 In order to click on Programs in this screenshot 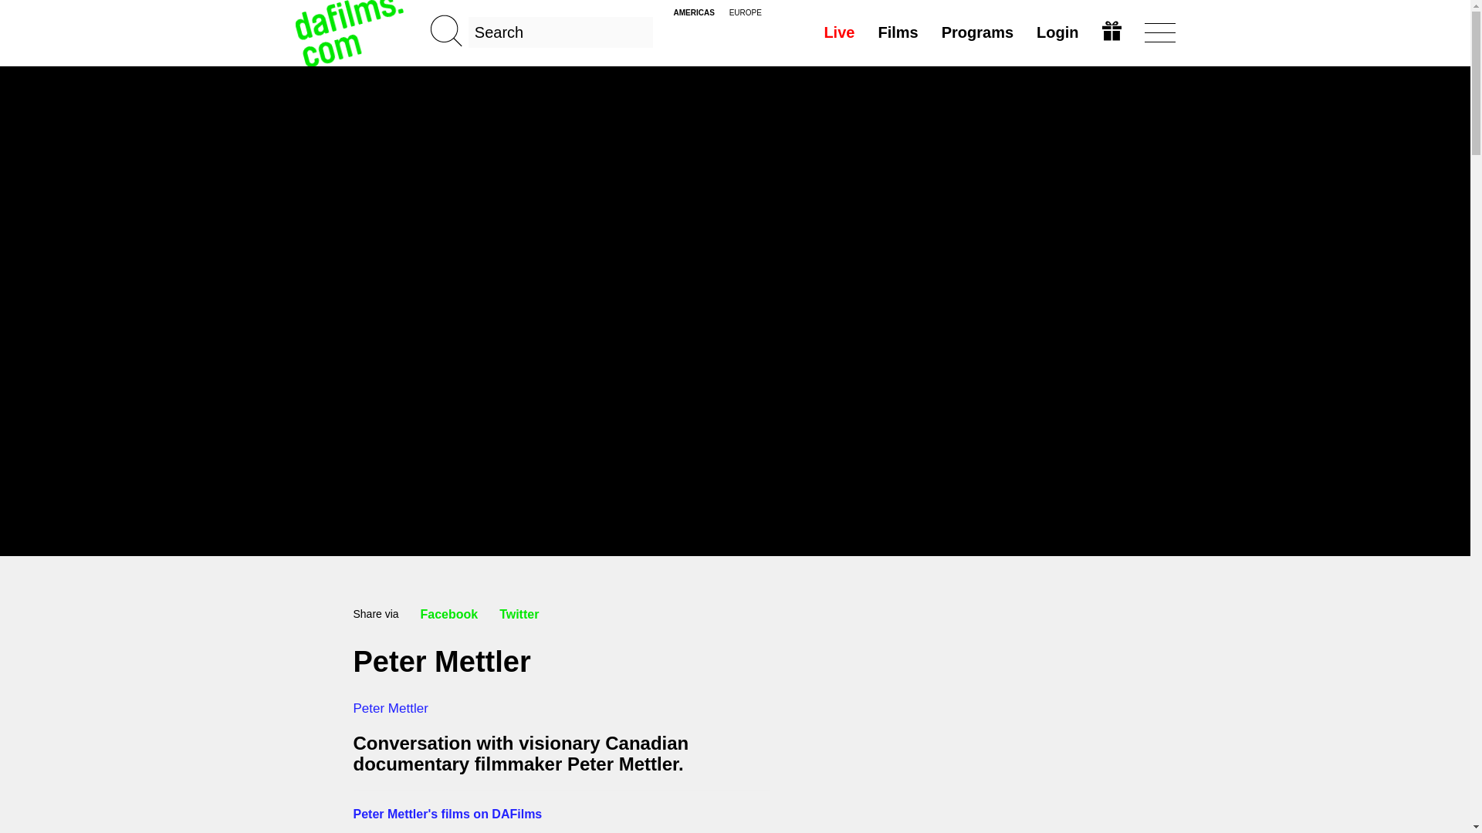, I will do `click(977, 32)`.